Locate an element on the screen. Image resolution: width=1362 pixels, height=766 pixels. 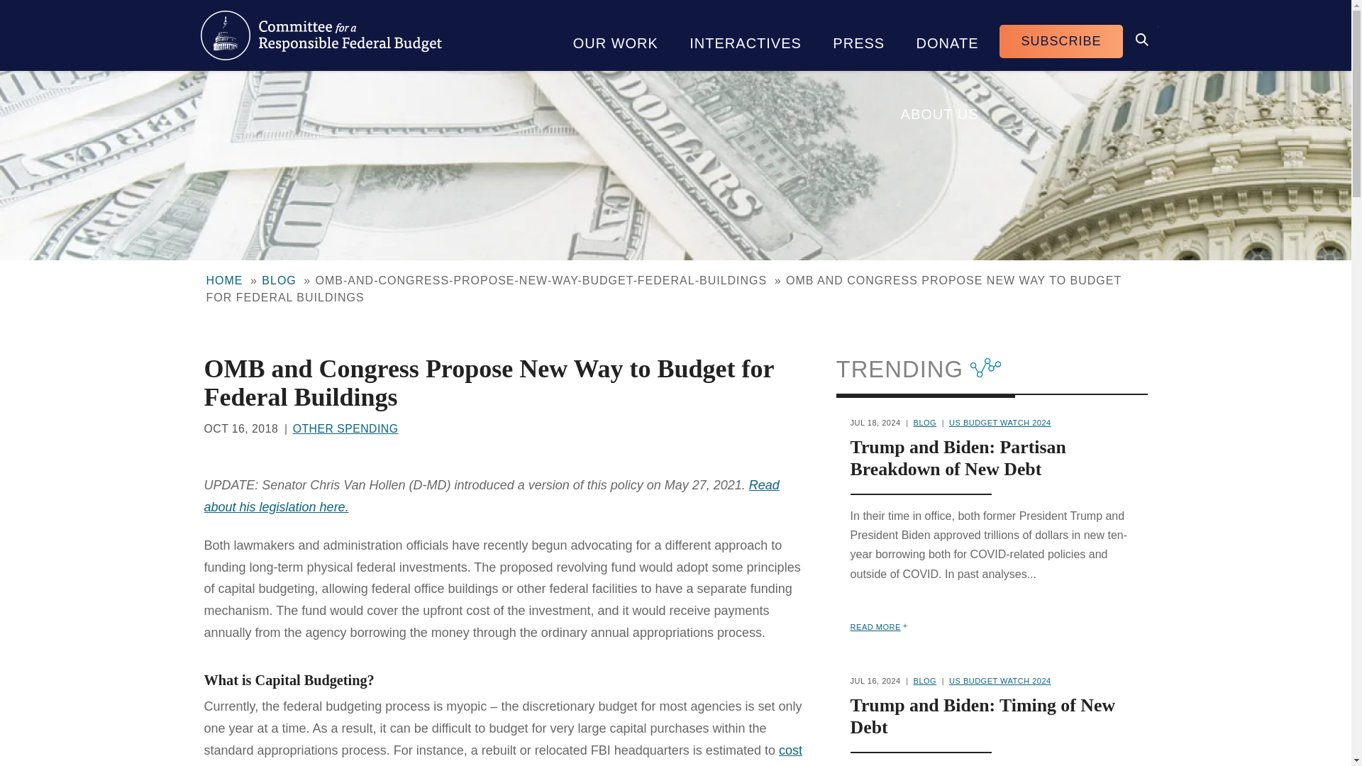
ABOUT US is located at coordinates (939, 106).